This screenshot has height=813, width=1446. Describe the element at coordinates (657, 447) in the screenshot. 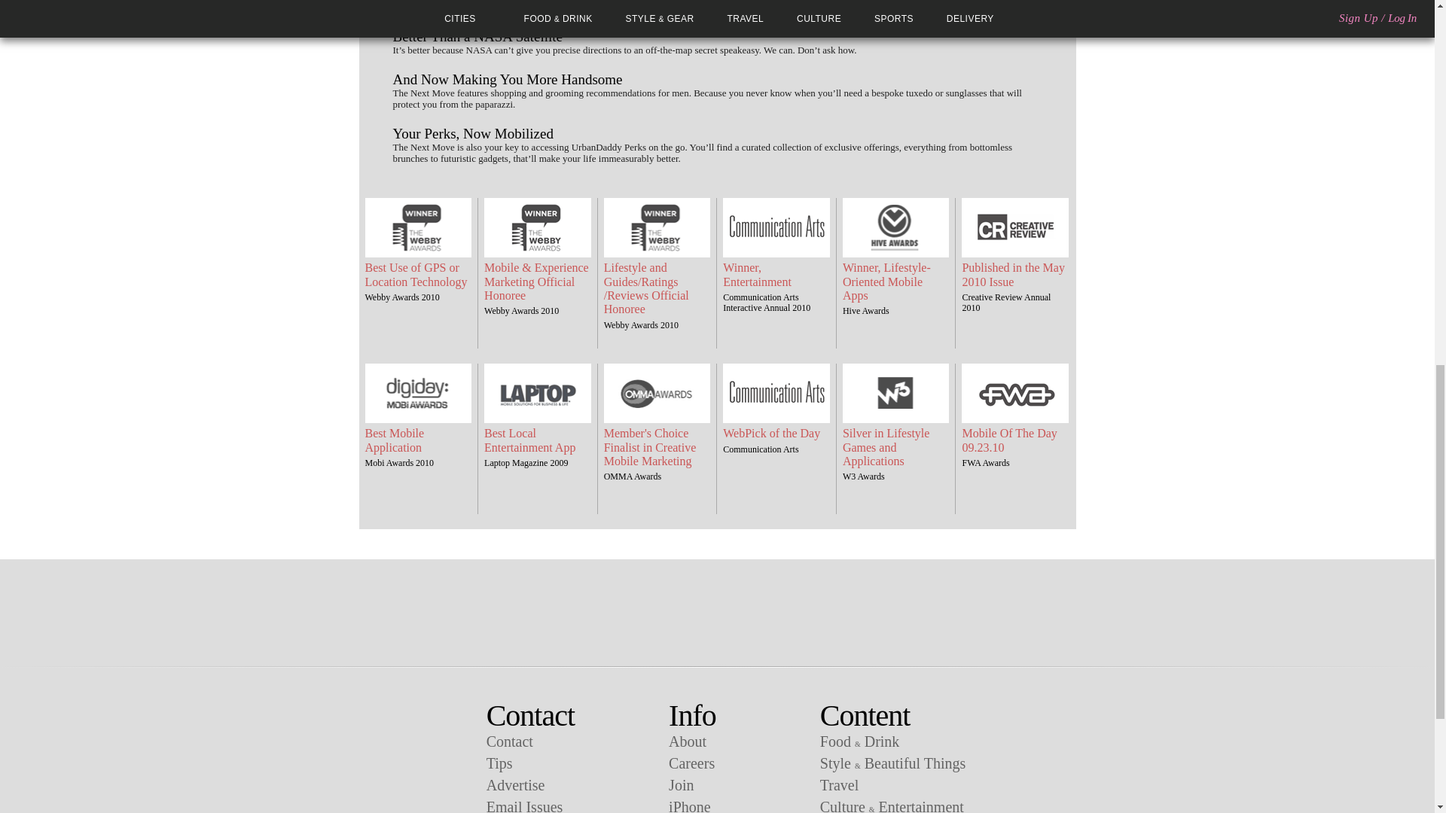

I see `Member's Choice Finalist in Creative Mobile Marketing` at that location.